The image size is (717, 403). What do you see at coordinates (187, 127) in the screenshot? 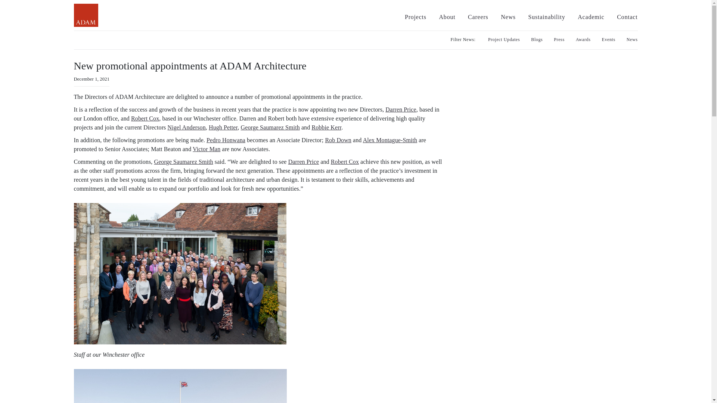
I see `Nigel Anderson` at bounding box center [187, 127].